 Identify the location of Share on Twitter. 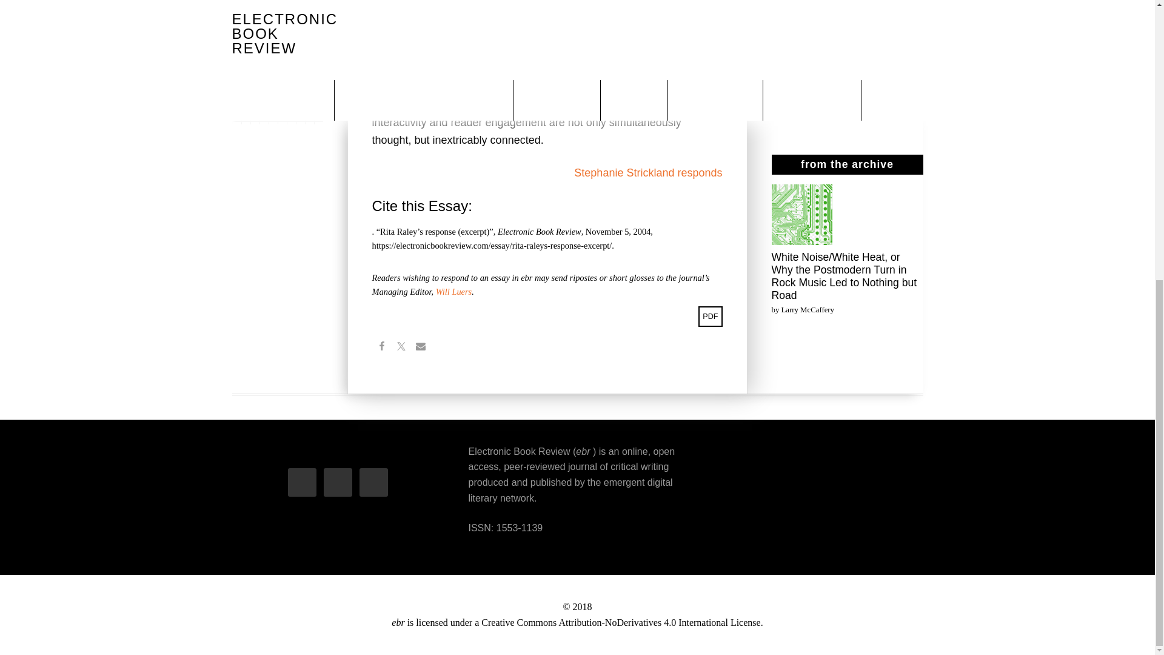
(401, 347).